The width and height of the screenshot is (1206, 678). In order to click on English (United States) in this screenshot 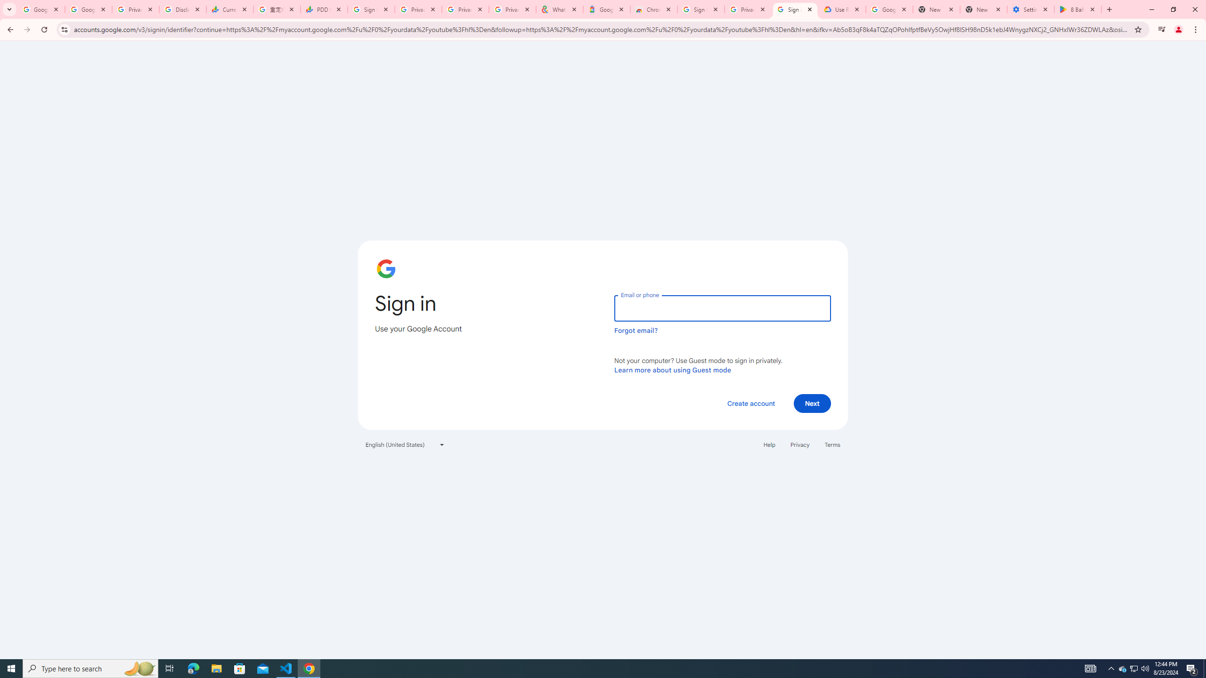, I will do `click(405, 444)`.